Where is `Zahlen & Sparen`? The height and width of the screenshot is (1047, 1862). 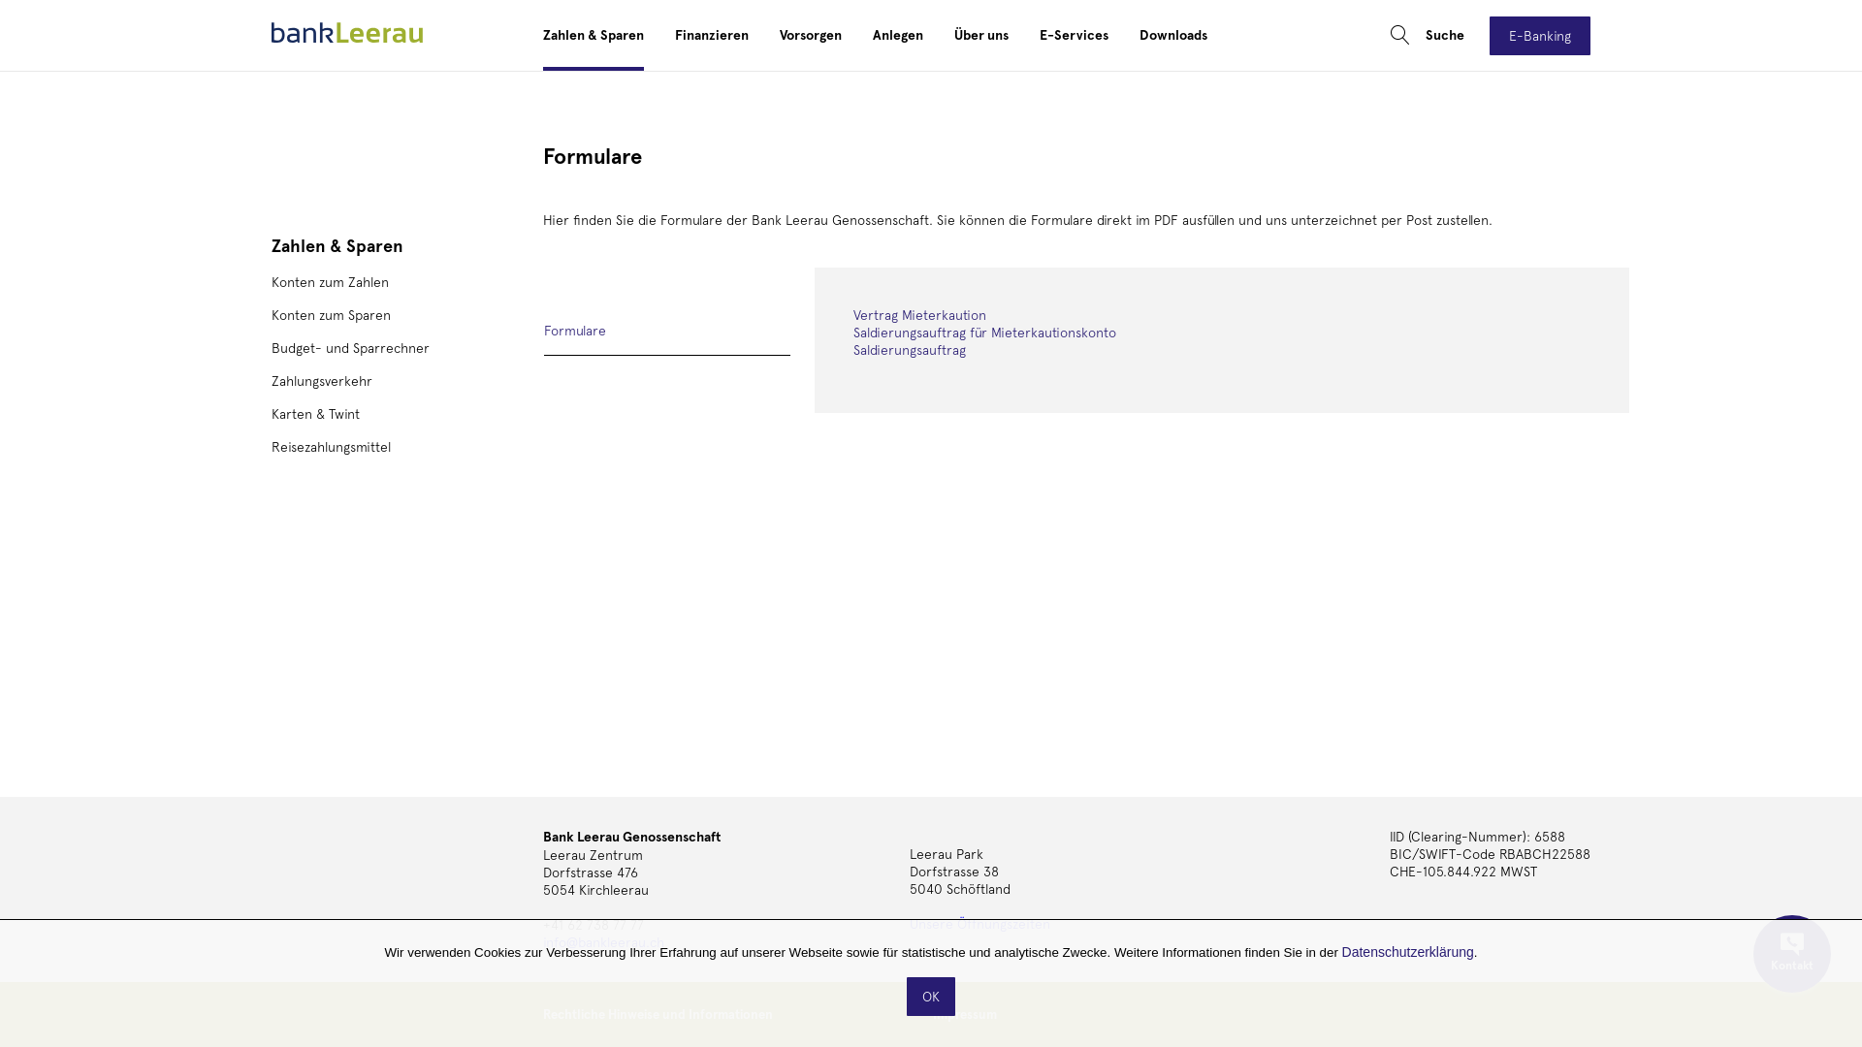
Zahlen & Sparen is located at coordinates (594, 35).